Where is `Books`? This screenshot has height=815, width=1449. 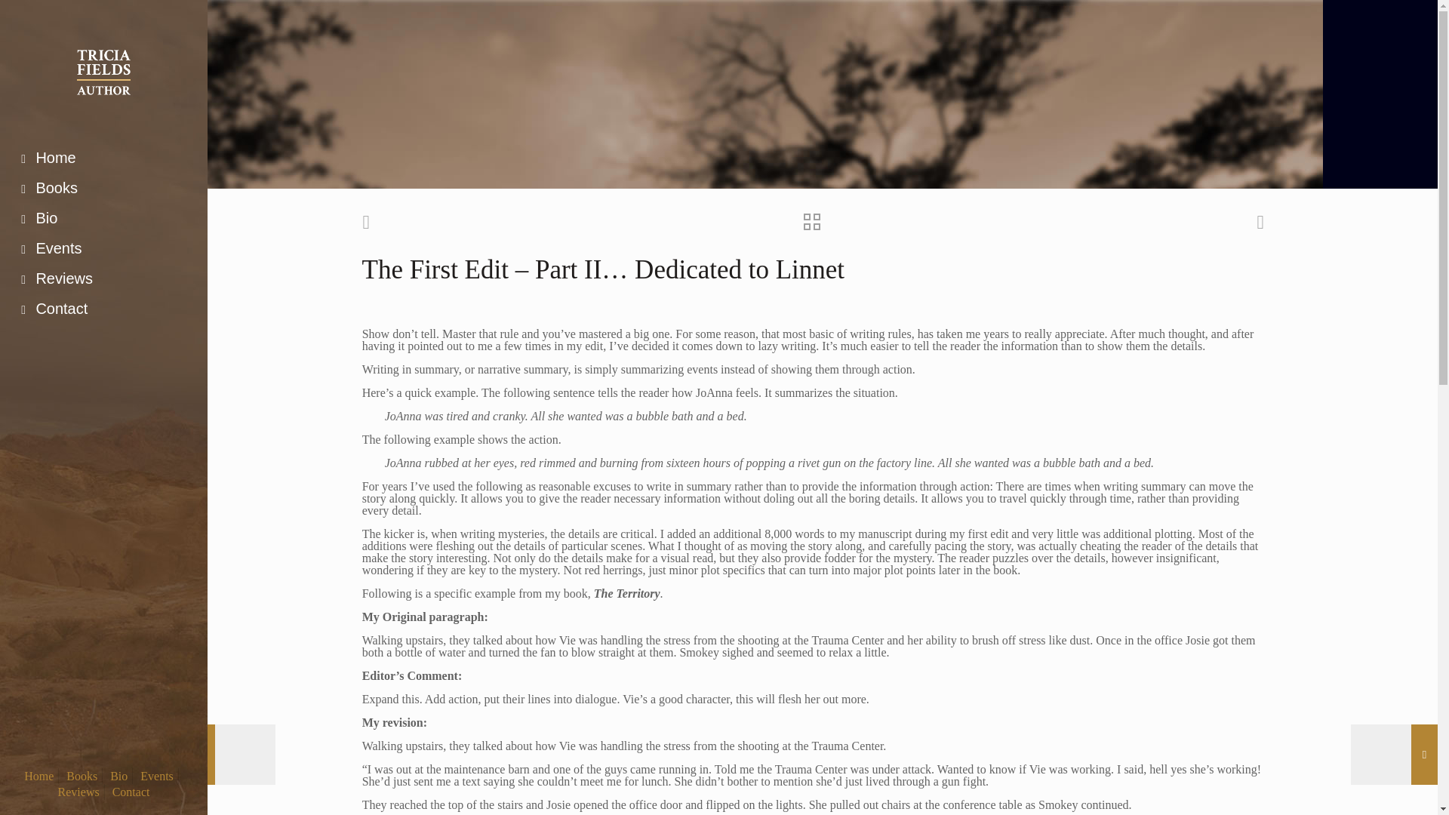
Books is located at coordinates (82, 776).